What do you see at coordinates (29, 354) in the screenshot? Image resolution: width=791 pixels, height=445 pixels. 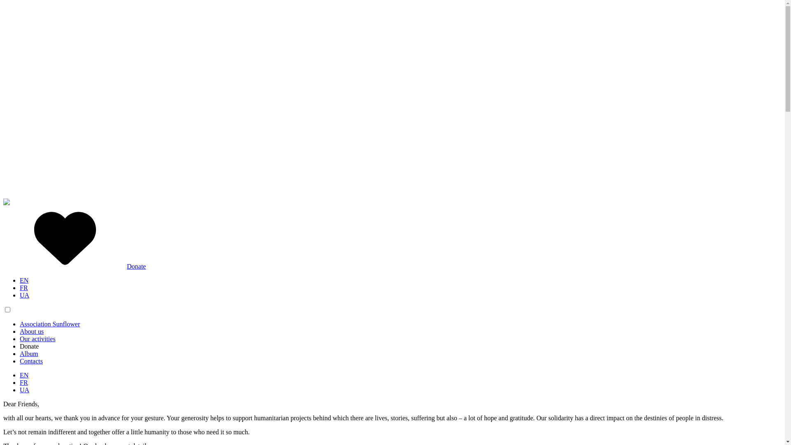 I see `Album` at bounding box center [29, 354].